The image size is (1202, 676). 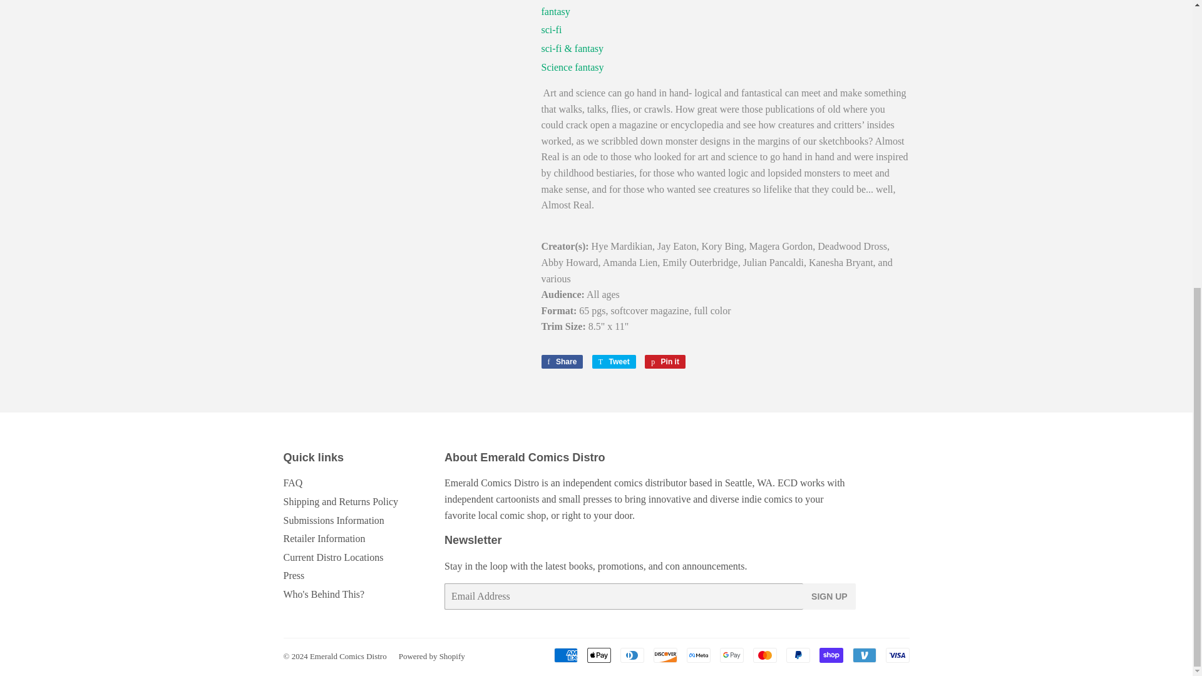 What do you see at coordinates (864, 655) in the screenshot?
I see `Venmo` at bounding box center [864, 655].